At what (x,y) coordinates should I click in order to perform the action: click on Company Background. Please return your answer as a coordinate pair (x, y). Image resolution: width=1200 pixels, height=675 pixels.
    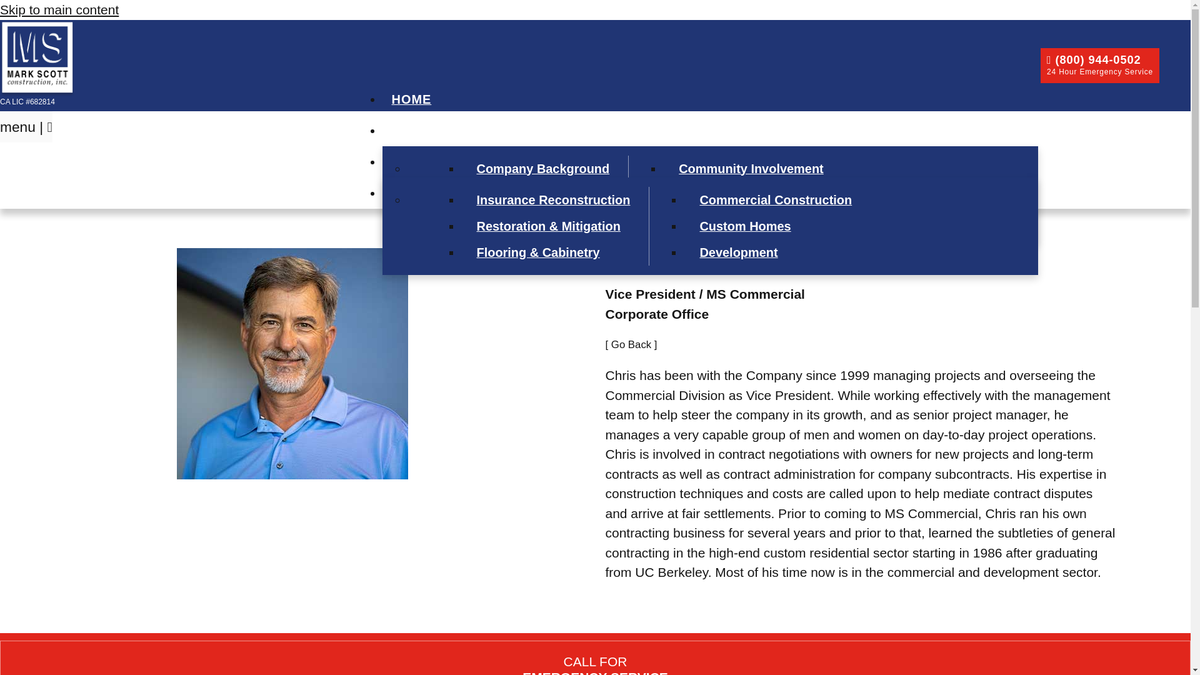
    Looking at the image, I should click on (540, 168).